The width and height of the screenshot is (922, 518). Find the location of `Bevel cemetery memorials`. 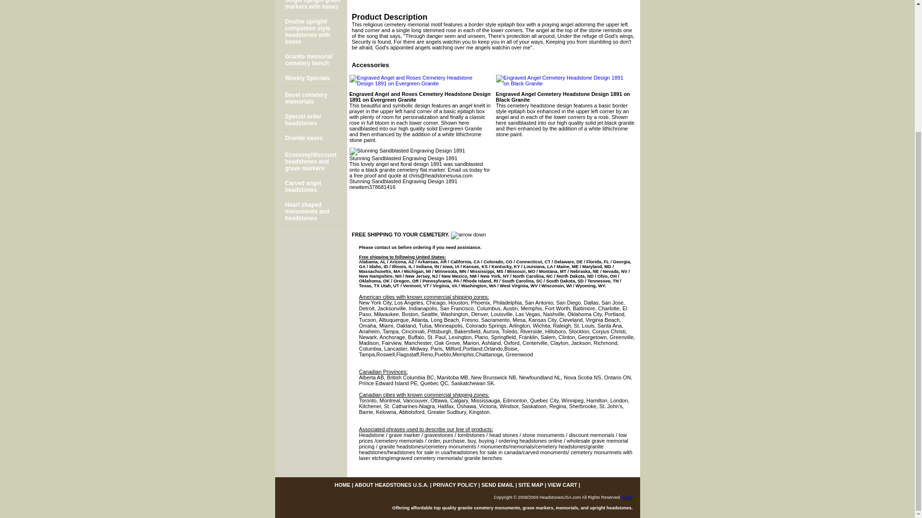

Bevel cemetery memorials is located at coordinates (310, 97).